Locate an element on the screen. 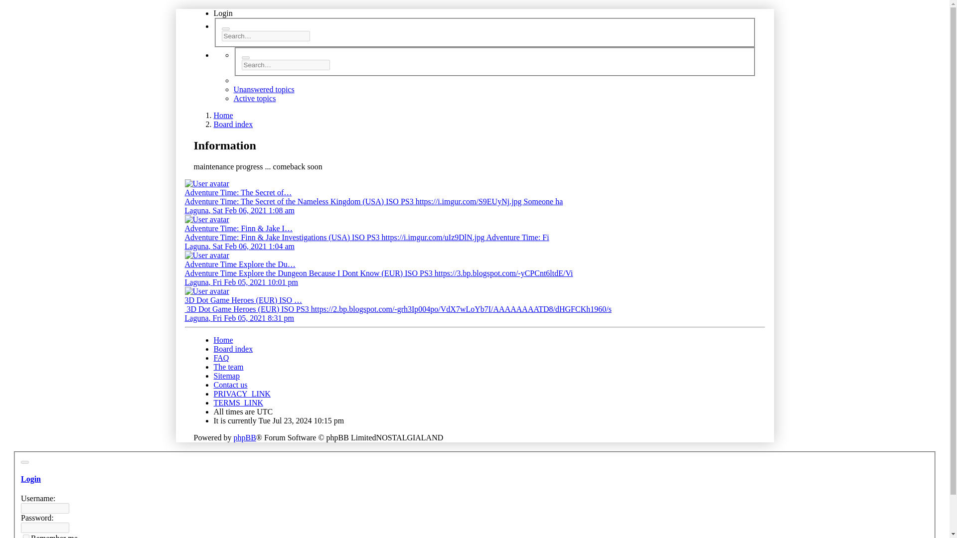 The height and width of the screenshot is (538, 957). Board index is located at coordinates (233, 124).